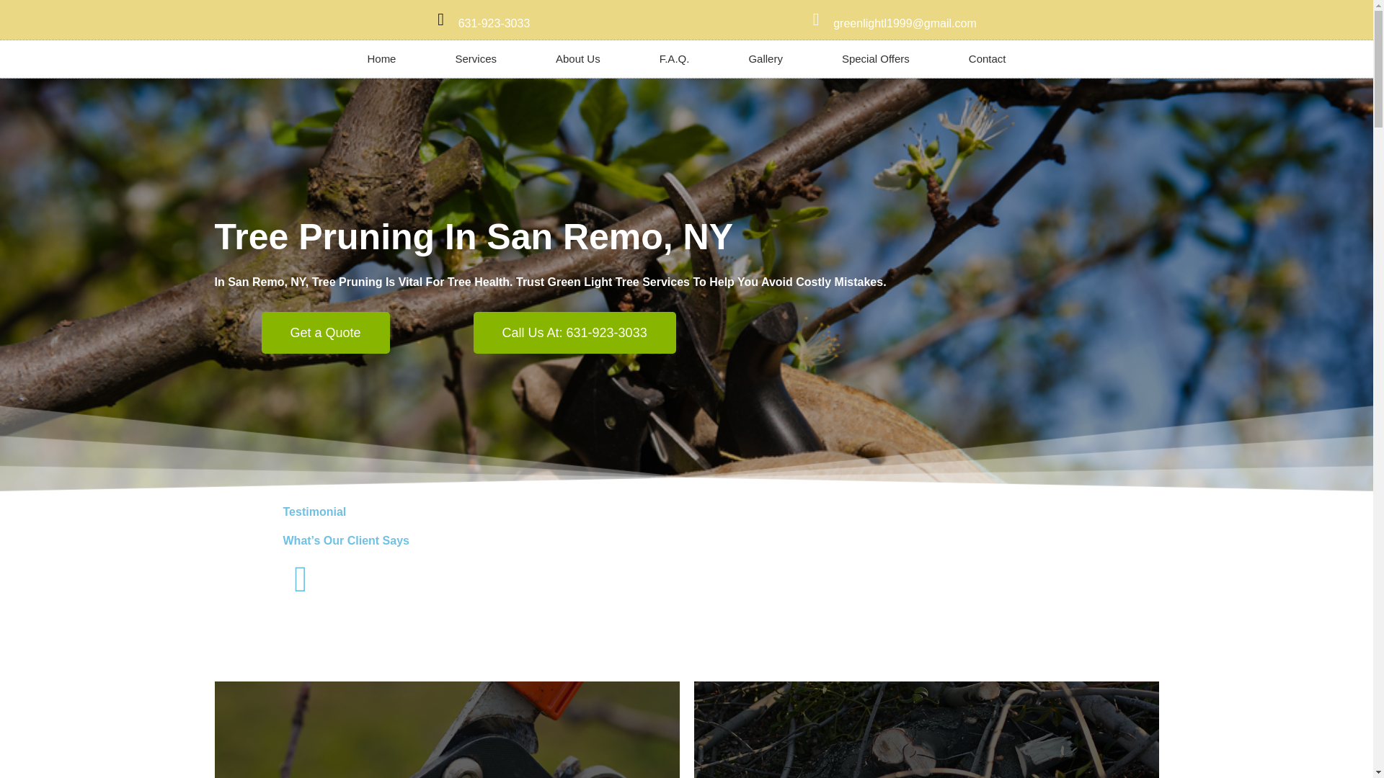  Describe the element at coordinates (577, 59) in the screenshot. I see `About Us` at that location.